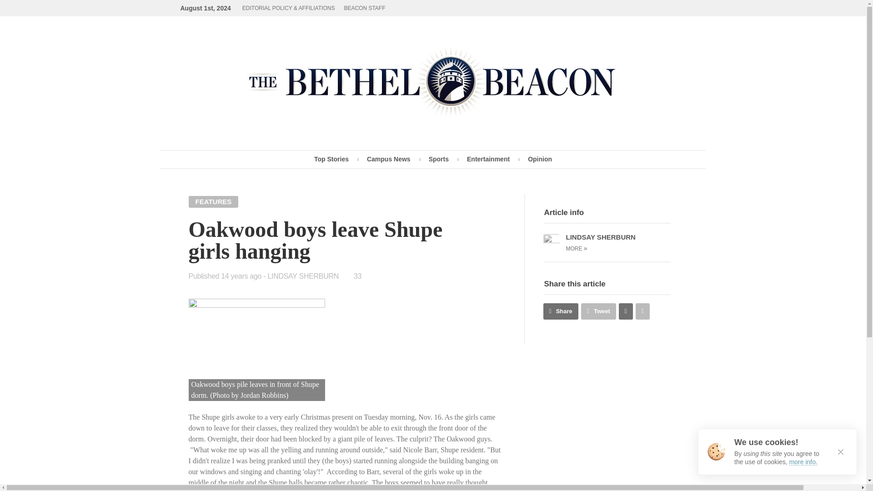 The width and height of the screenshot is (873, 491). Describe the element at coordinates (560, 311) in the screenshot. I see `Share` at that location.